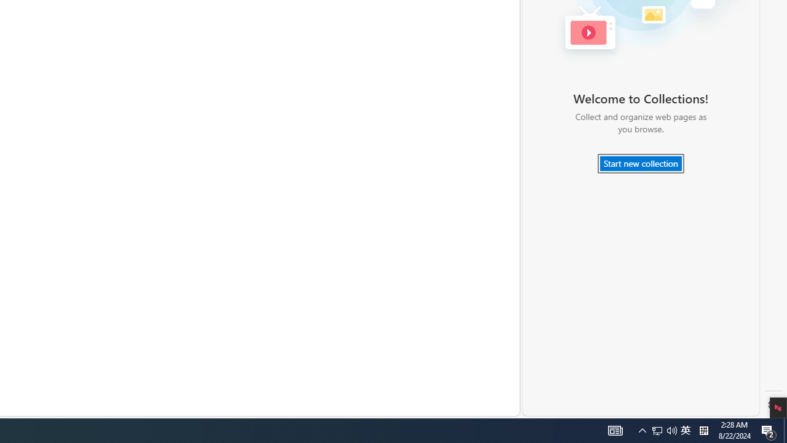 Image resolution: width=787 pixels, height=443 pixels. What do you see at coordinates (641, 164) in the screenshot?
I see `Start new collection` at bounding box center [641, 164].